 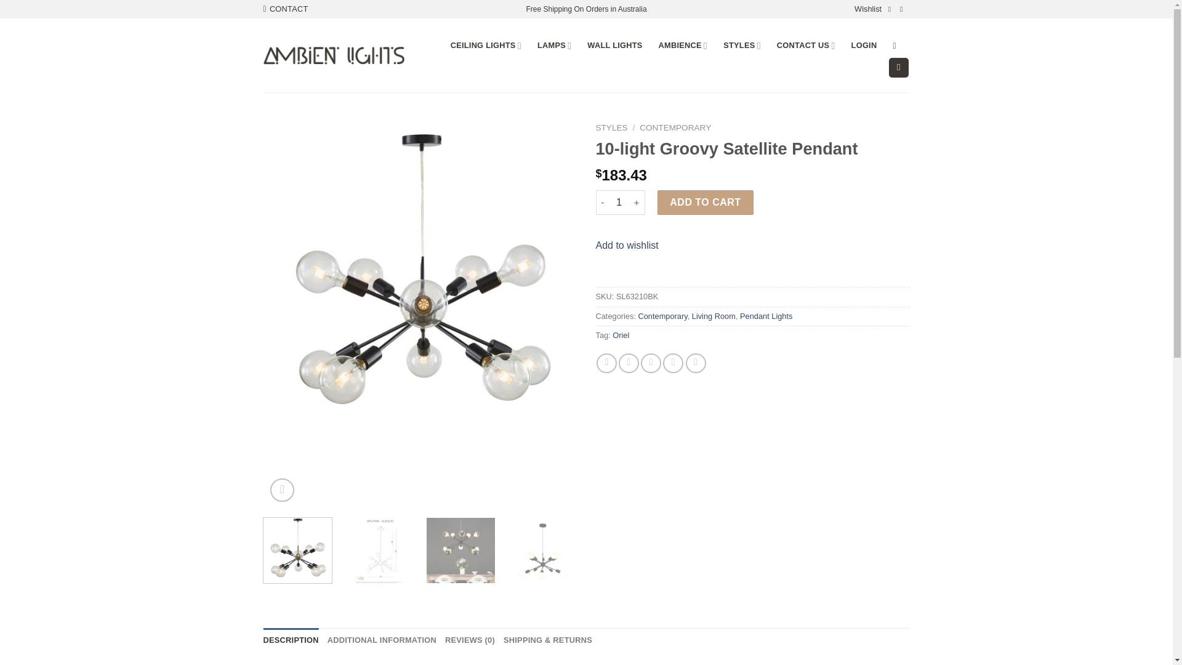 What do you see at coordinates (334, 55) in the screenshot?
I see `Ambient Lights` at bounding box center [334, 55].